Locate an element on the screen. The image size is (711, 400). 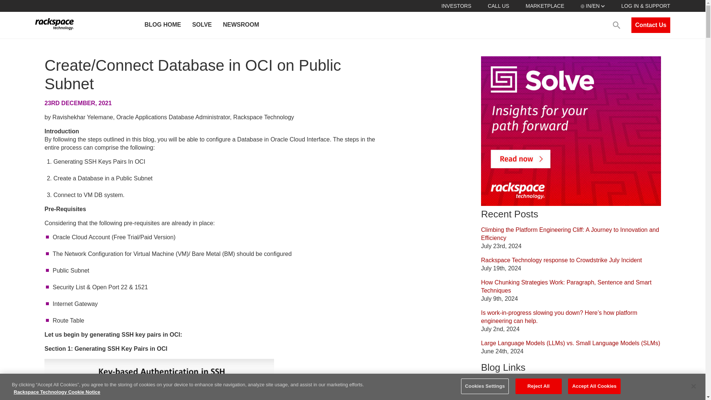
Rackspace Technology response to Crowdstrike July Incident is located at coordinates (561, 260).